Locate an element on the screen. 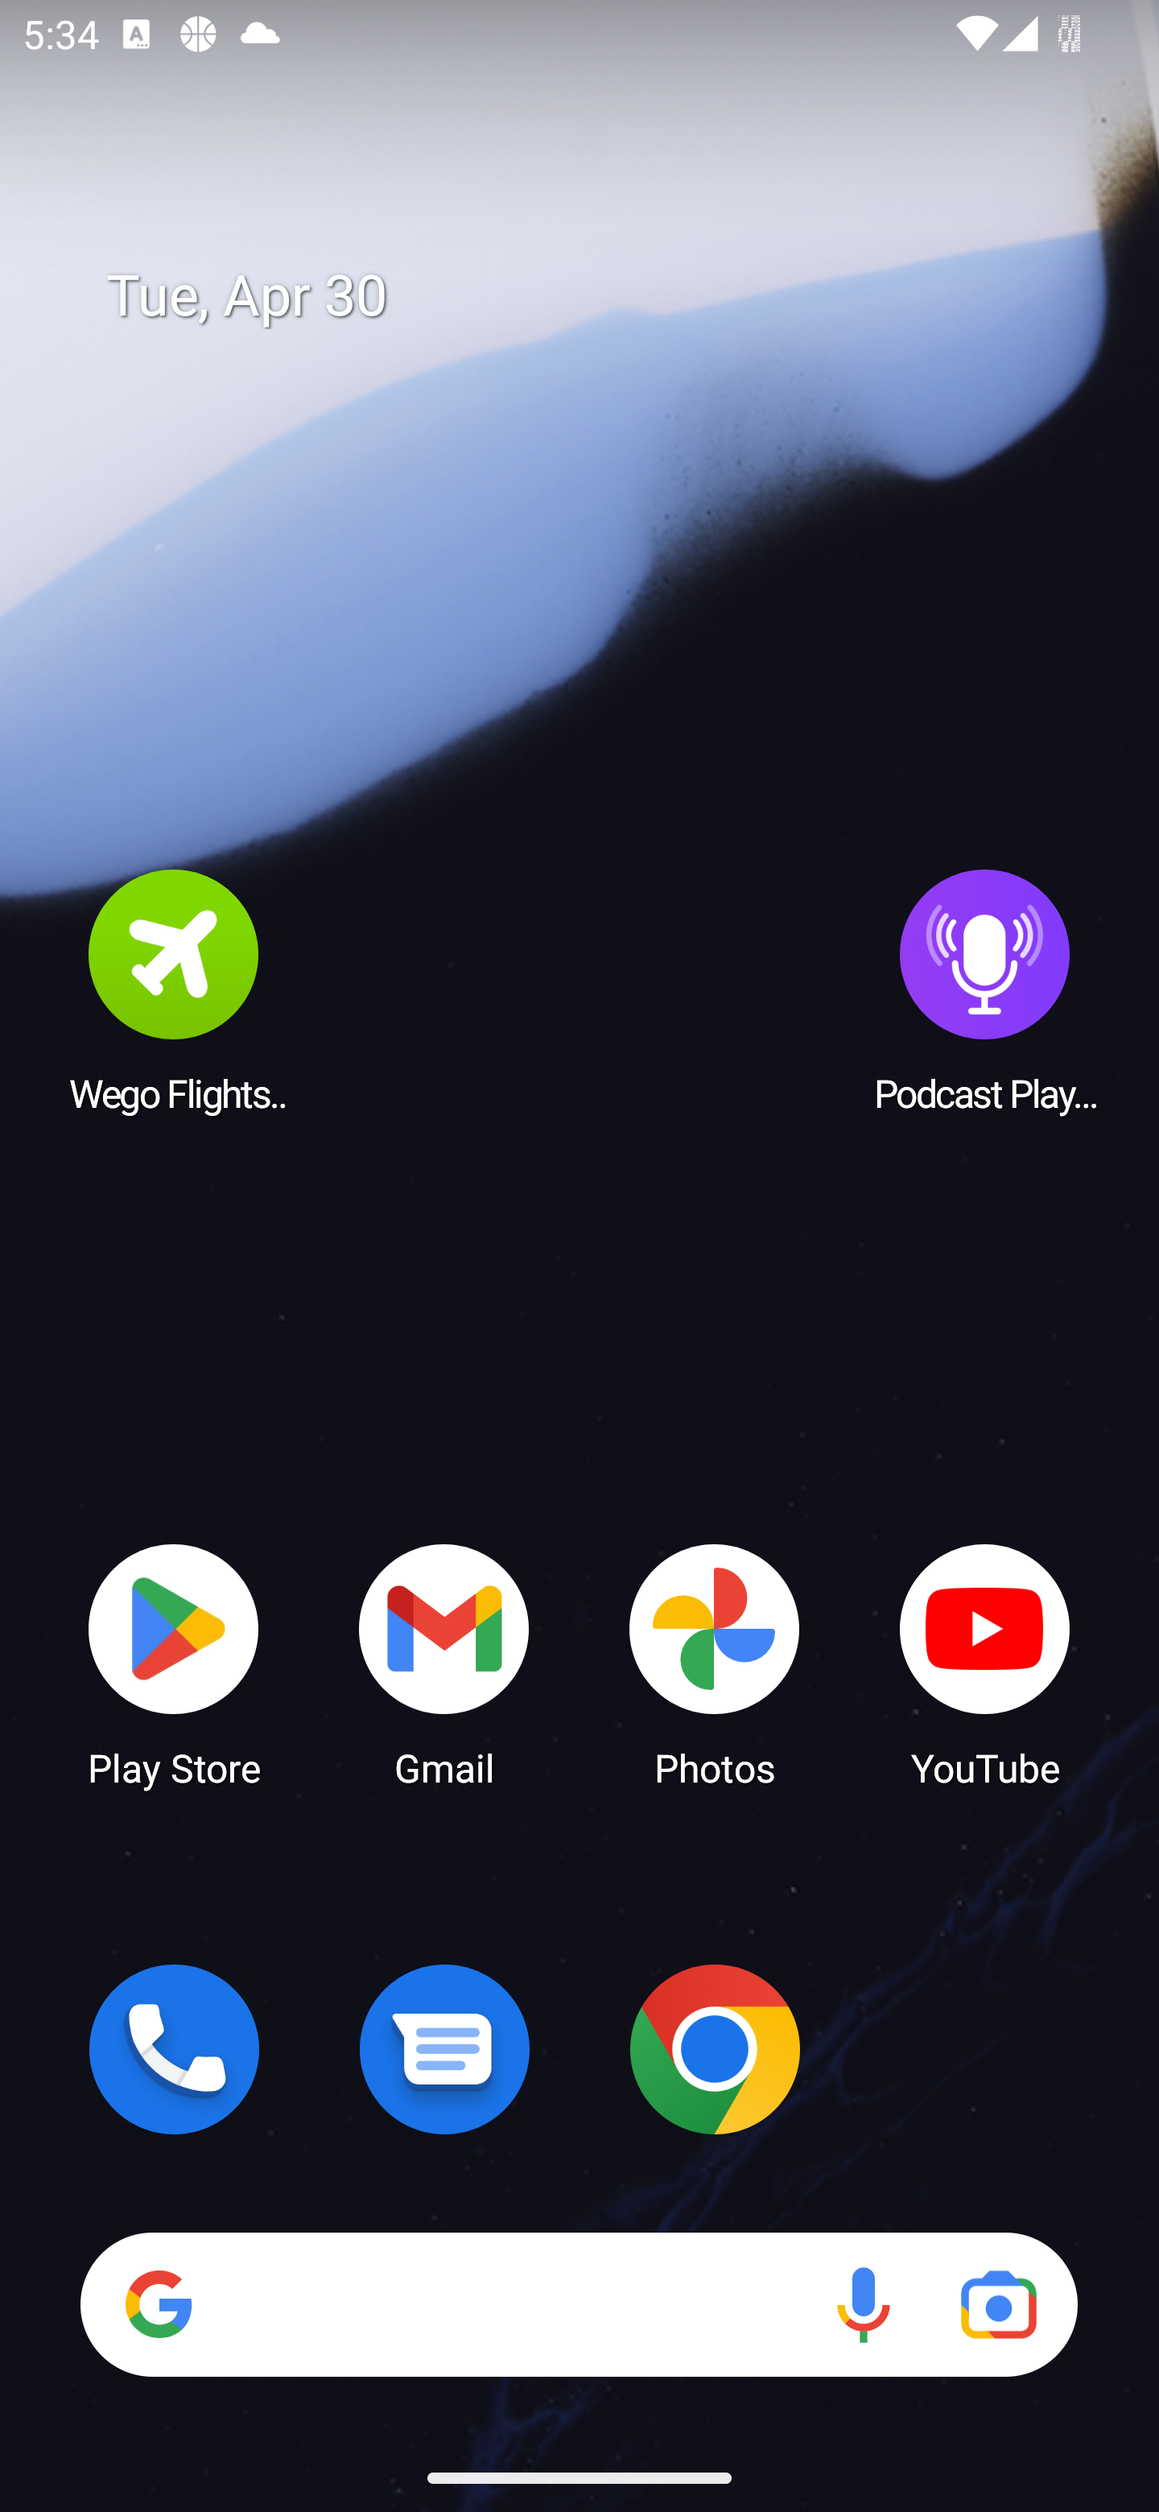 Image resolution: width=1159 pixels, height=2512 pixels. YouTube is located at coordinates (985, 1663).